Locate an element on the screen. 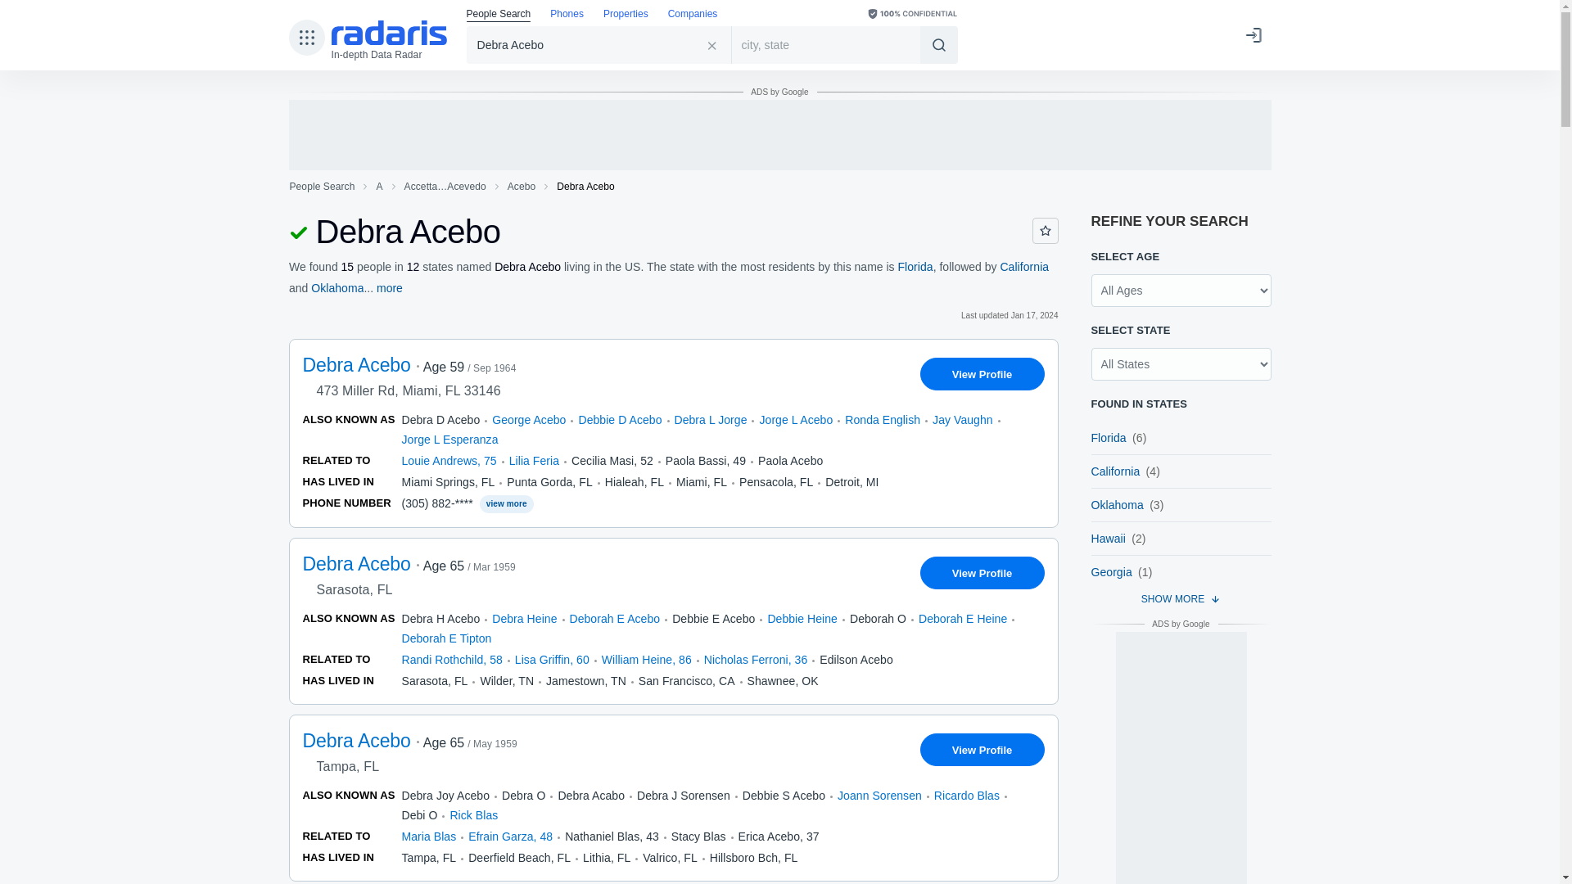 This screenshot has height=884, width=1572. Properties is located at coordinates (626, 15).